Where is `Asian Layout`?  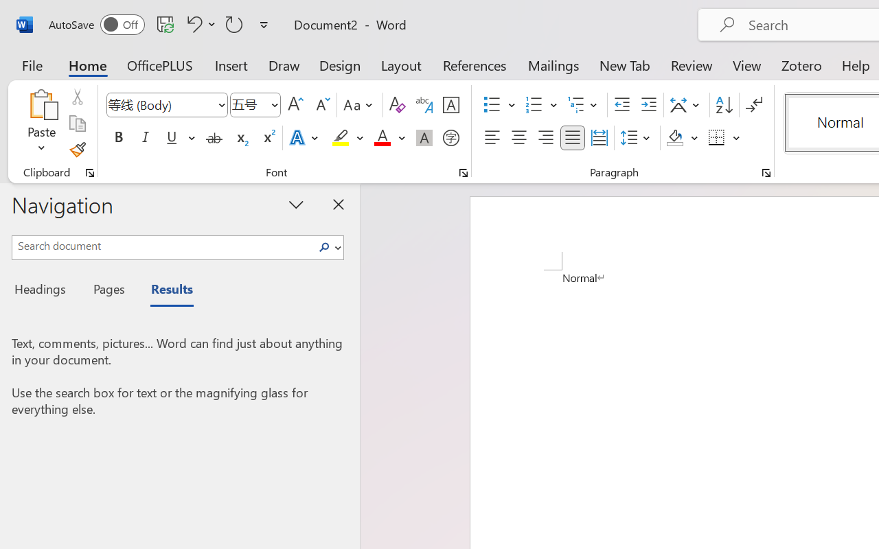
Asian Layout is located at coordinates (687, 105).